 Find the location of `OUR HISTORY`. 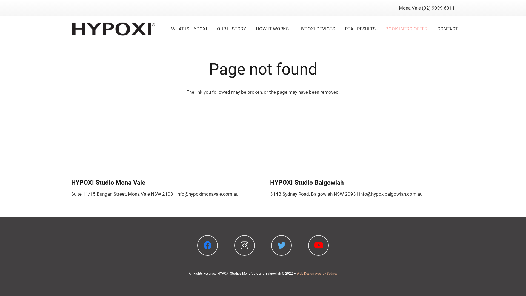

OUR HISTORY is located at coordinates (231, 29).